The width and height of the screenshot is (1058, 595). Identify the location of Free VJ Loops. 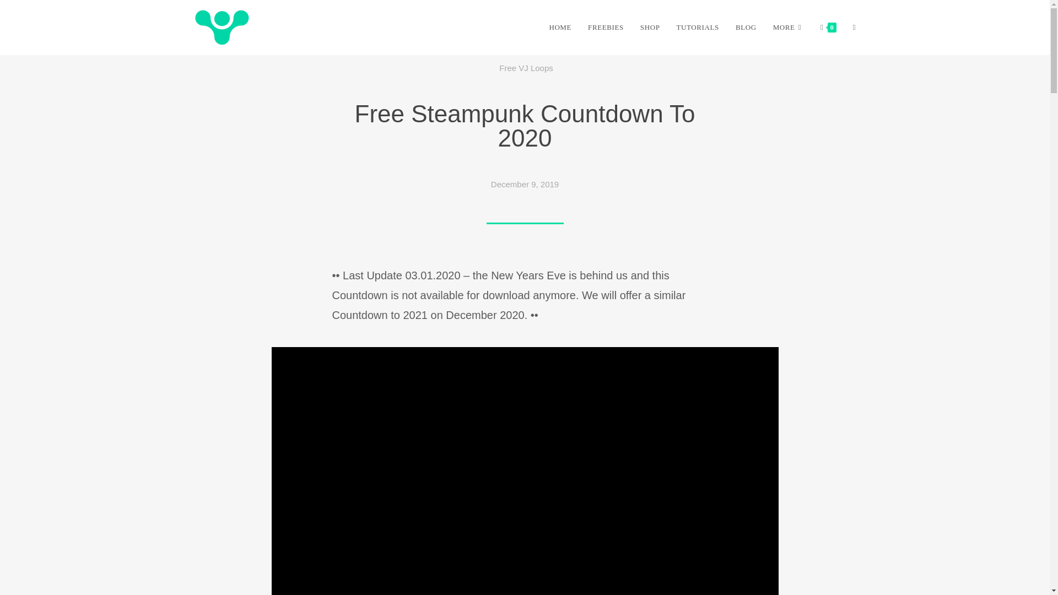
(526, 67).